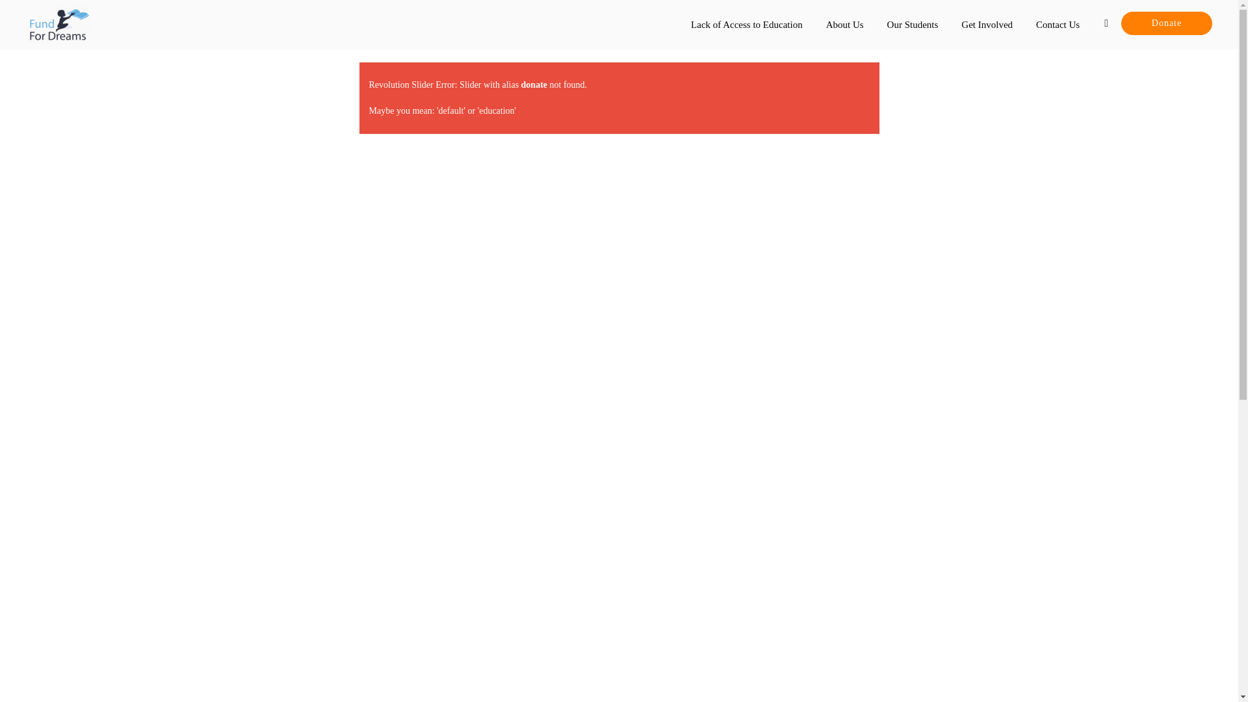 This screenshot has height=702, width=1248. I want to click on Get Involved, so click(987, 25).